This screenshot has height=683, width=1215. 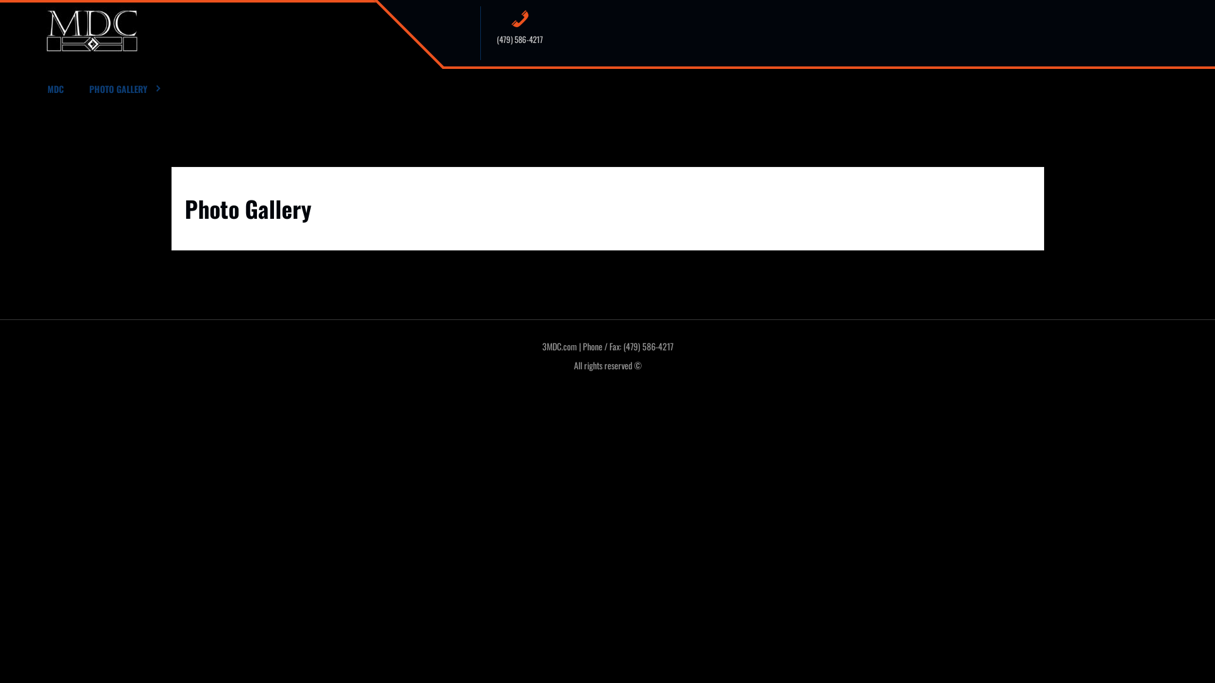 What do you see at coordinates (126, 90) in the screenshot?
I see `PHOTO GALLERY` at bounding box center [126, 90].